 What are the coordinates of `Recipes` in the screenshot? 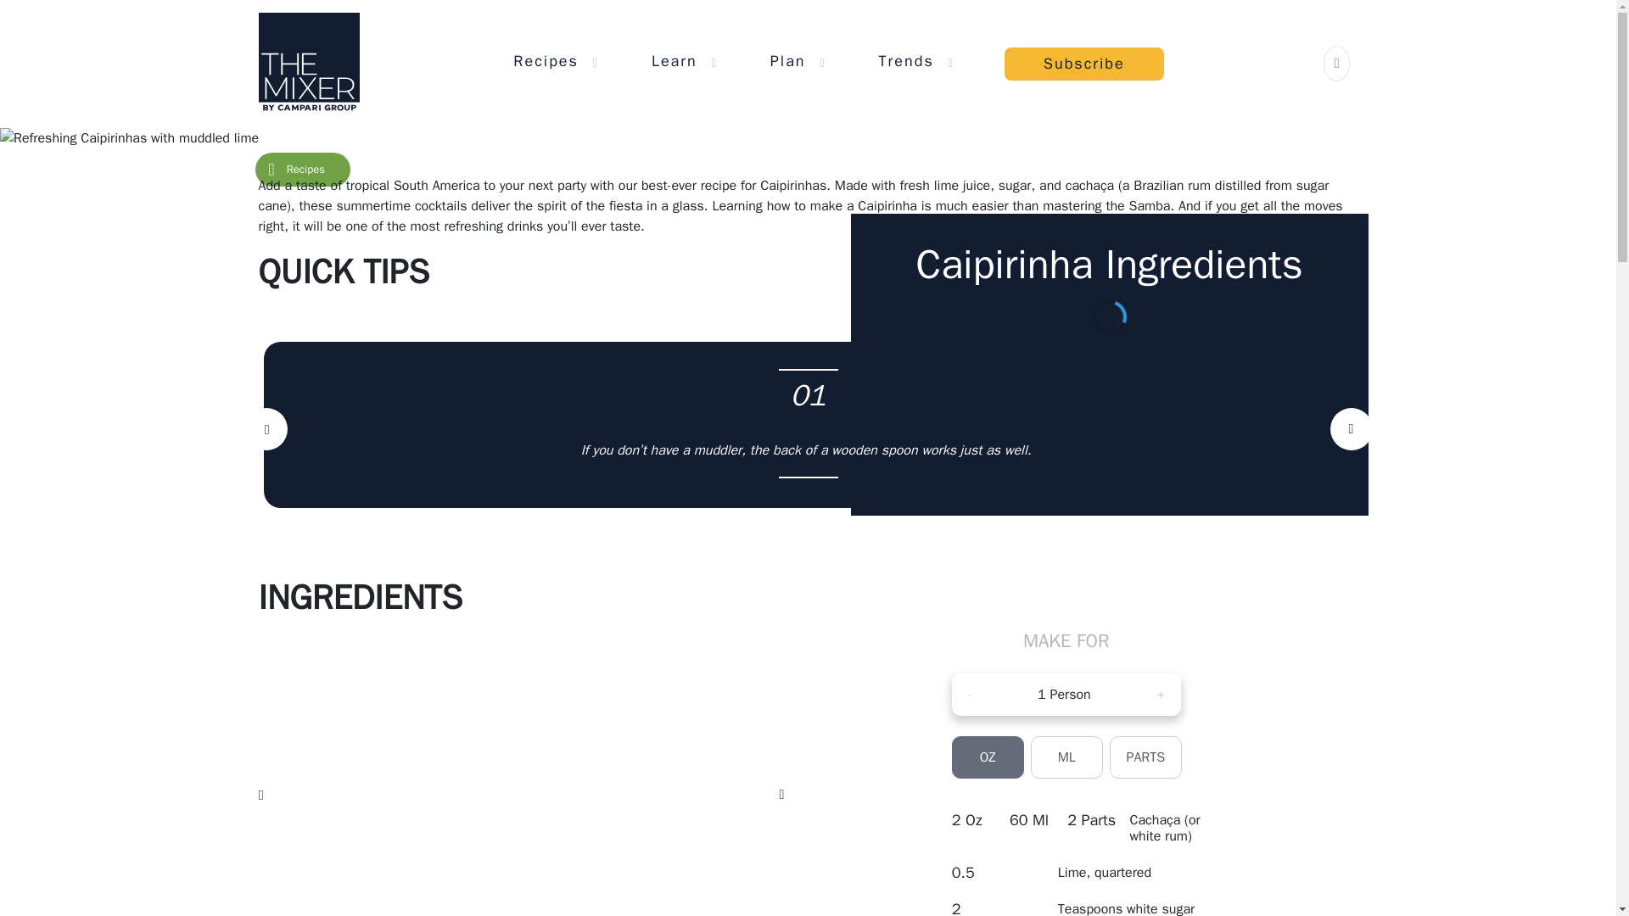 It's located at (545, 60).